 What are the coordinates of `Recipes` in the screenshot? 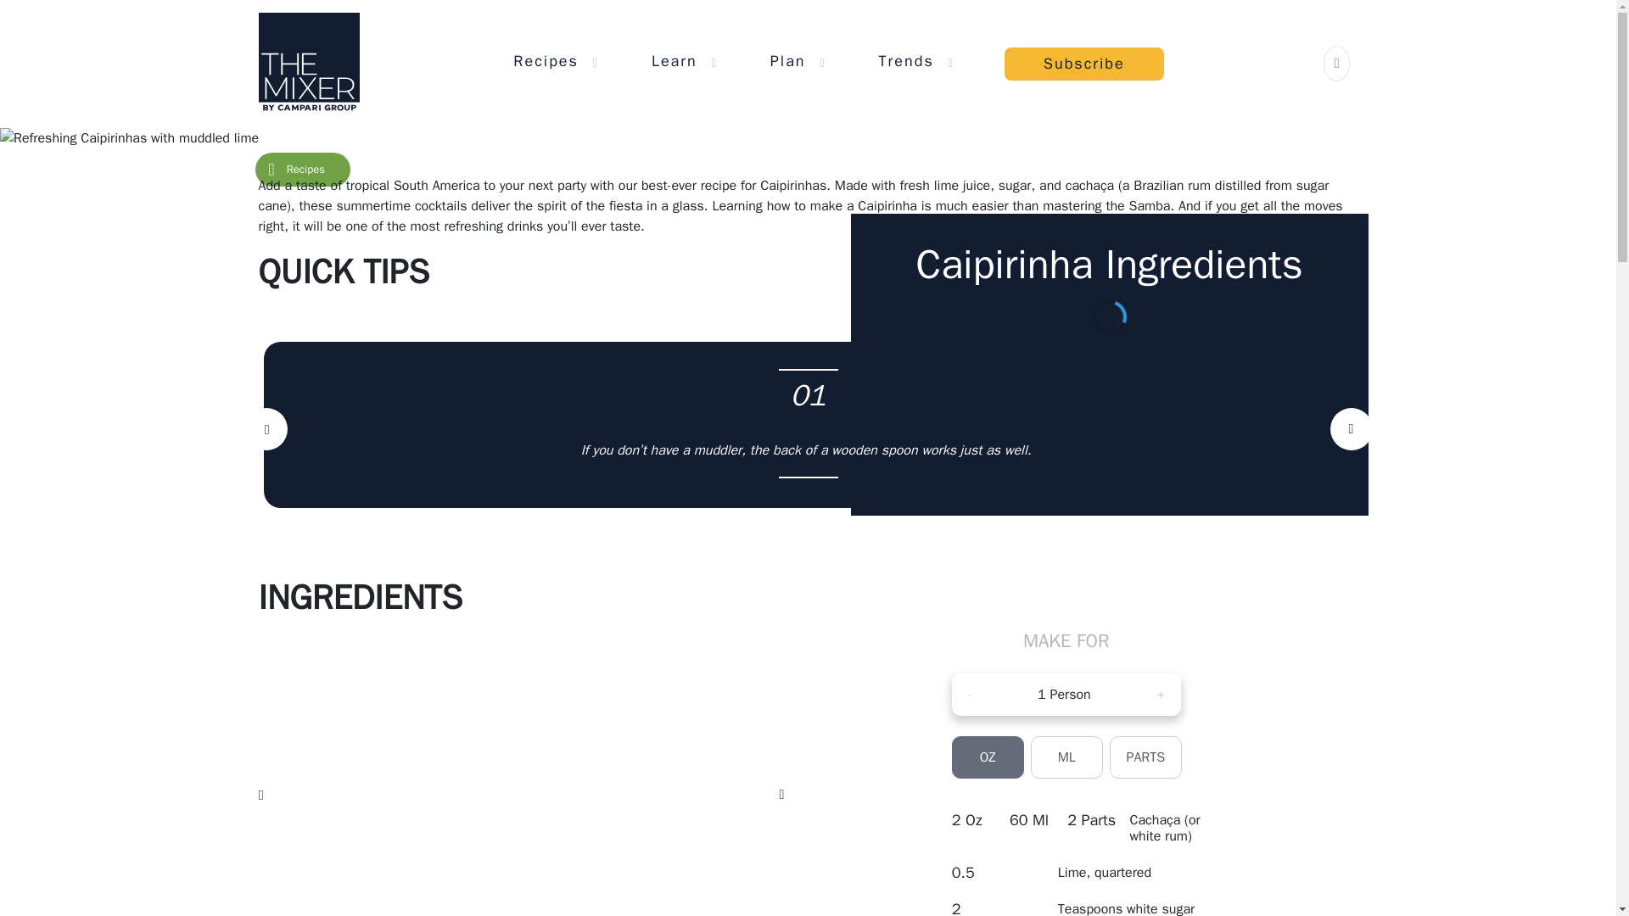 It's located at (545, 60).